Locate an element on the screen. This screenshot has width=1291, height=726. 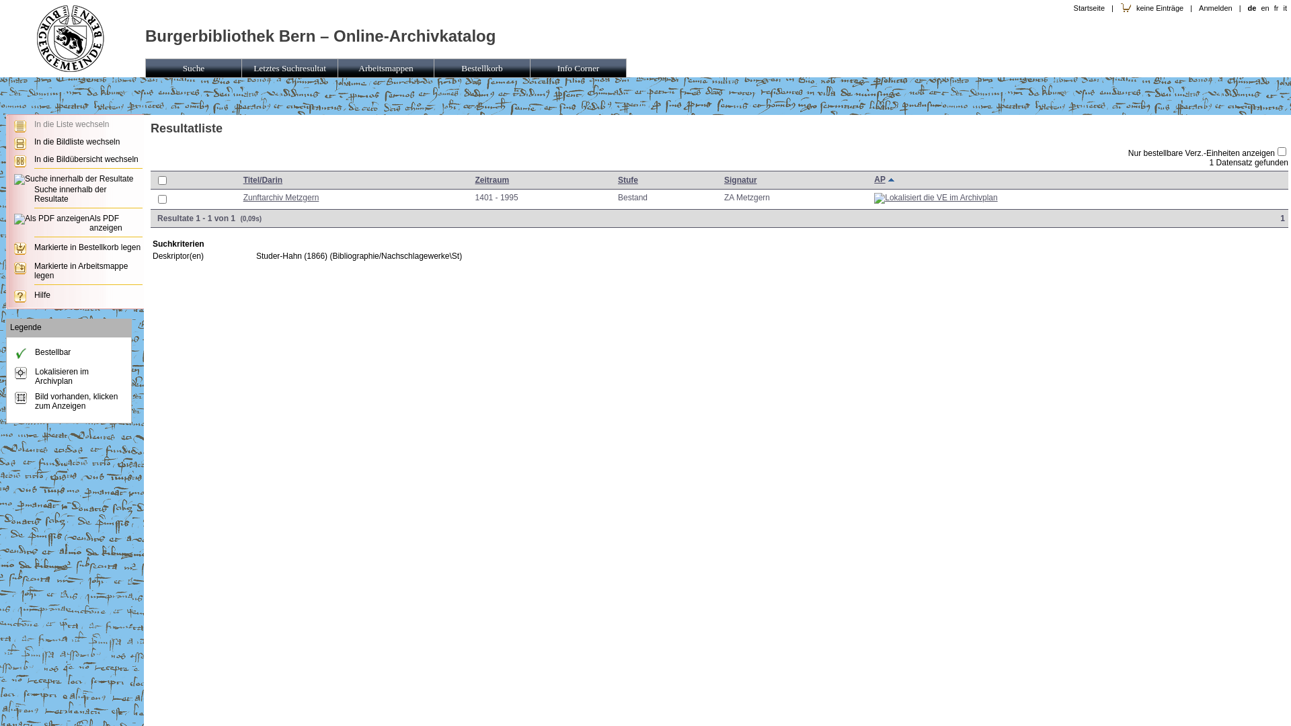
Info Corner is located at coordinates (578, 69).